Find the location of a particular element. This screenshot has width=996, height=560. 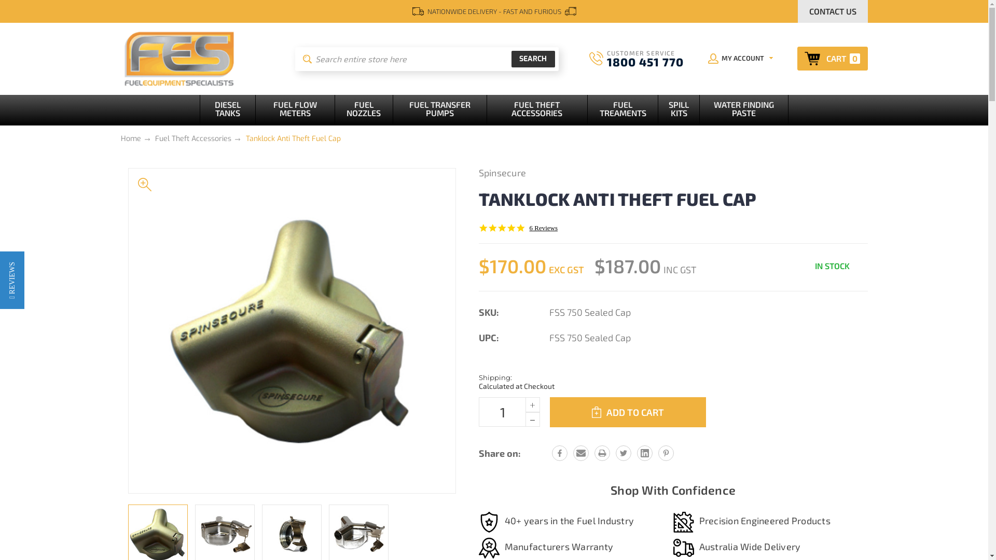

Tanklock Anti Theft Fuel Cap is located at coordinates (294, 139).